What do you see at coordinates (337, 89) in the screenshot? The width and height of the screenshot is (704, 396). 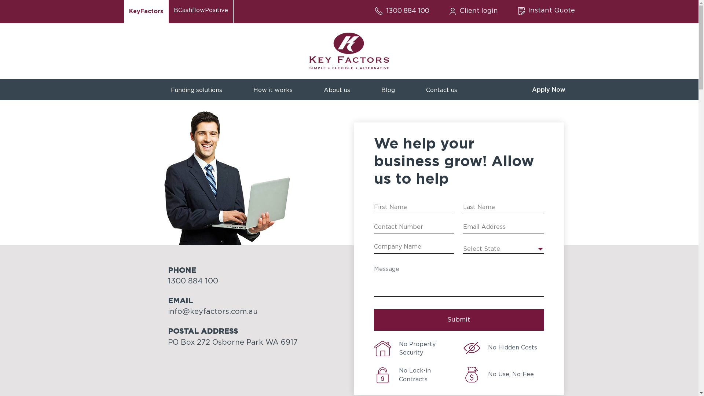 I see `About us` at bounding box center [337, 89].